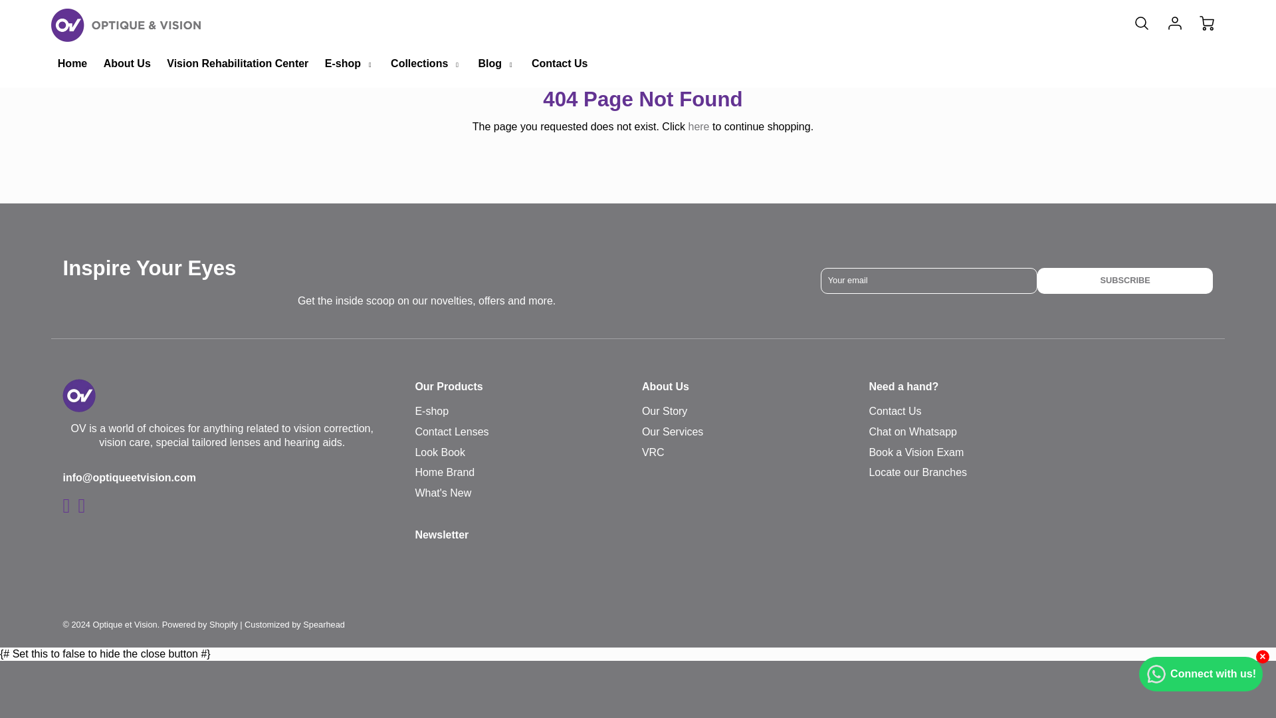 The height and width of the screenshot is (718, 1276). Describe the element at coordinates (560, 64) in the screenshot. I see `Contact Us` at that location.